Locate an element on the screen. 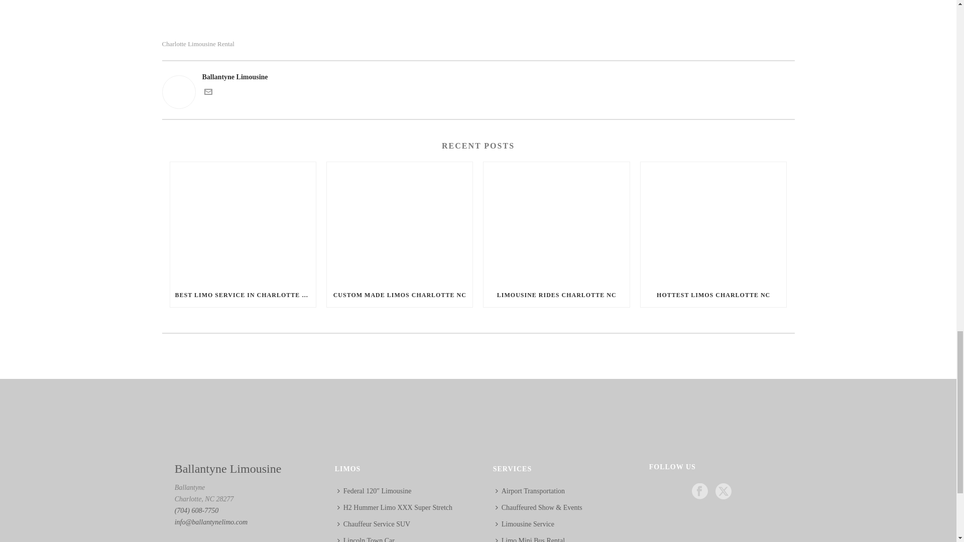 This screenshot has width=964, height=542. Get in touch with me via email is located at coordinates (208, 93).